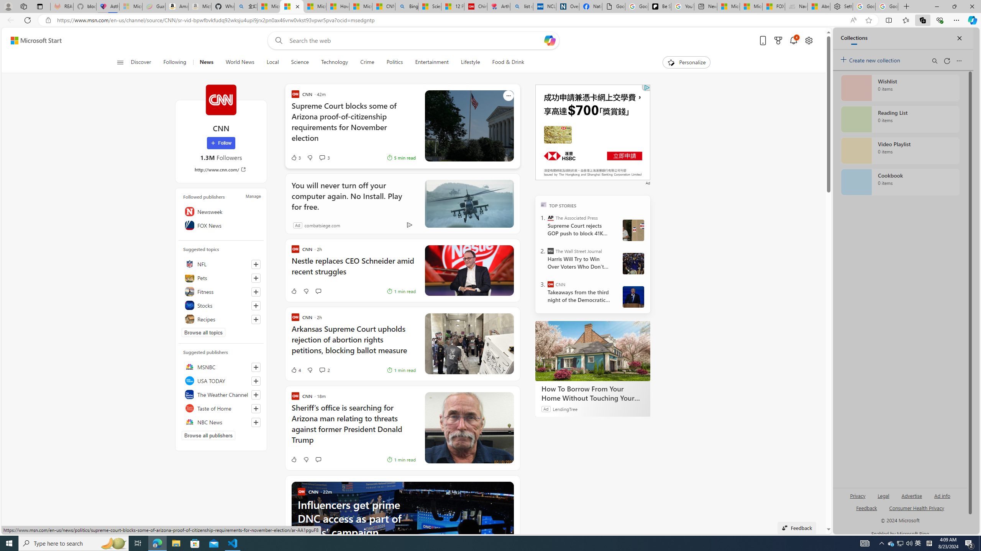  I want to click on Be Smart | creating Science videos | Patreon, so click(659, 7).